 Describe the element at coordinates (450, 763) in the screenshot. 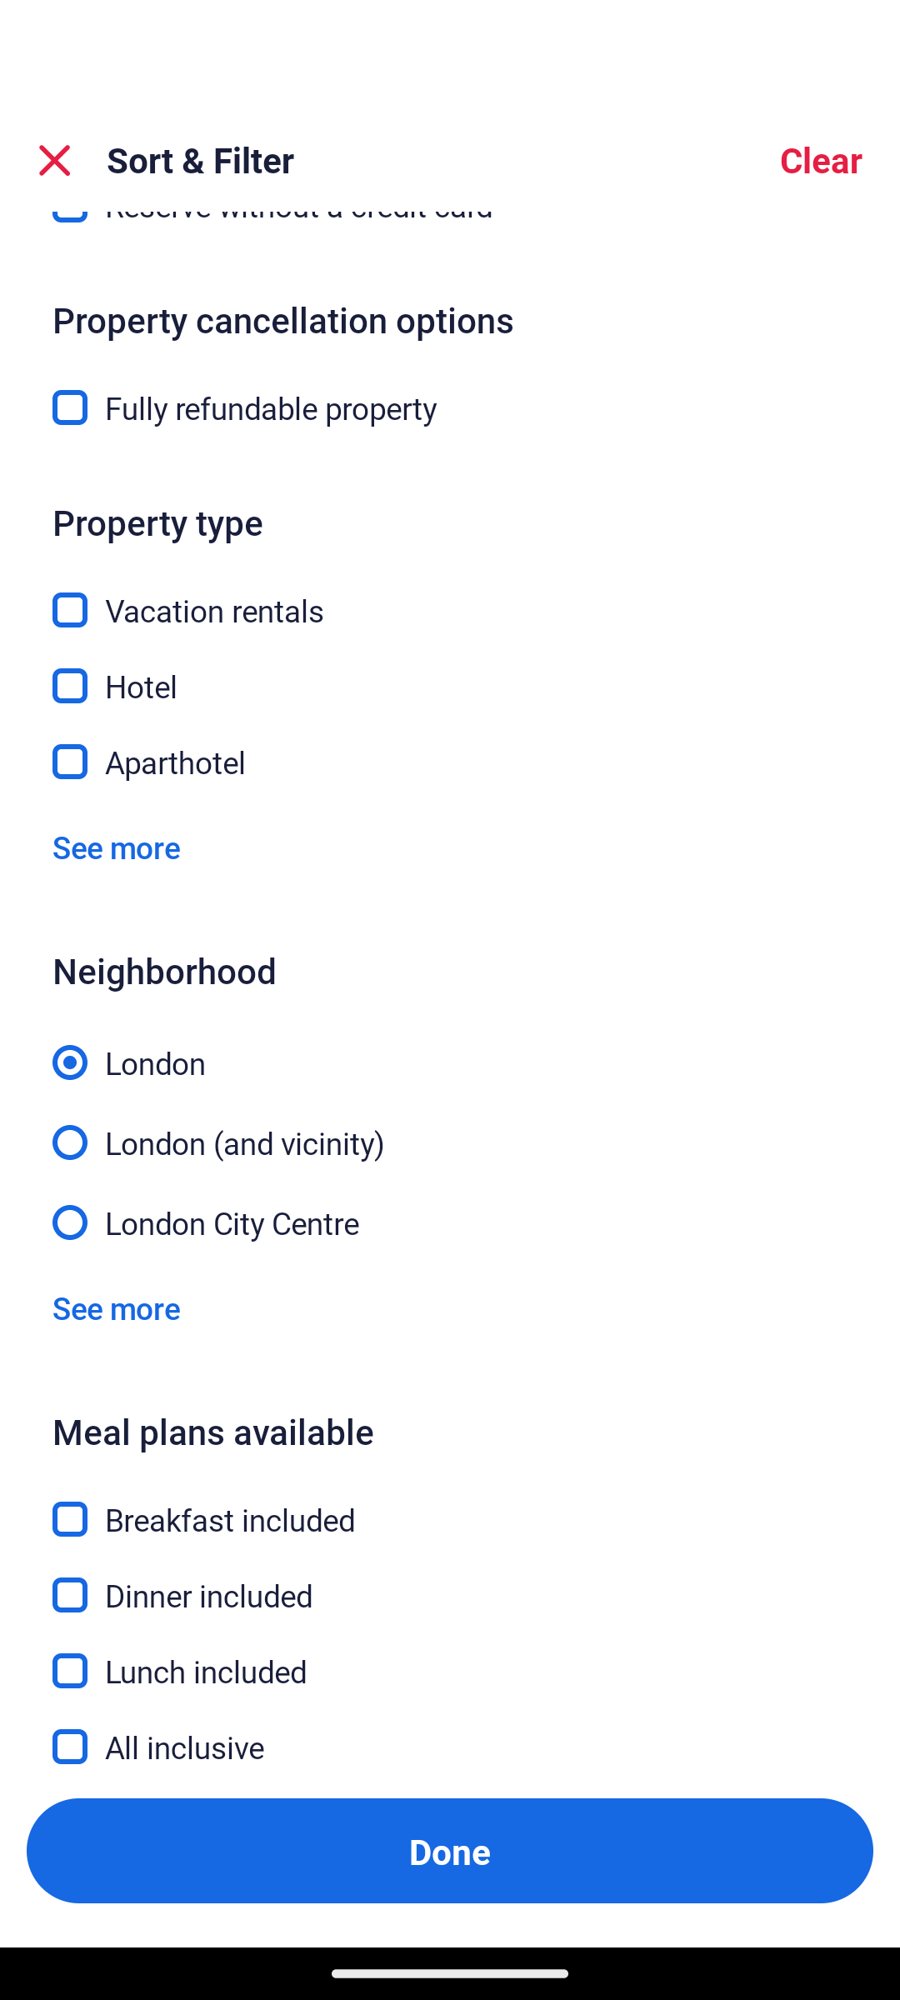

I see `Aparthotel, Aparthotel` at that location.